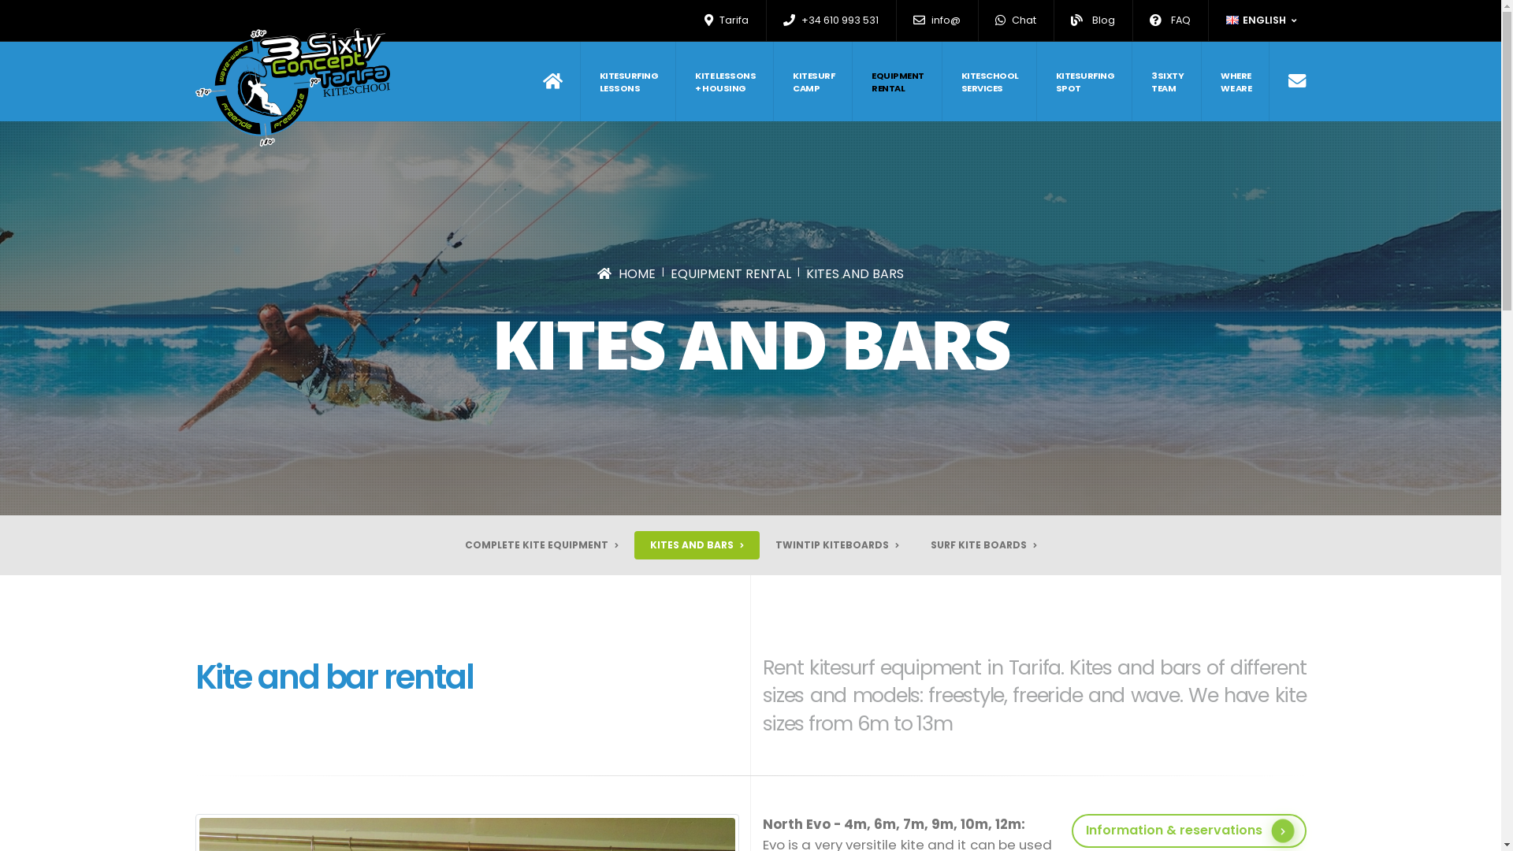  Describe the element at coordinates (626, 274) in the screenshot. I see `HOME` at that location.